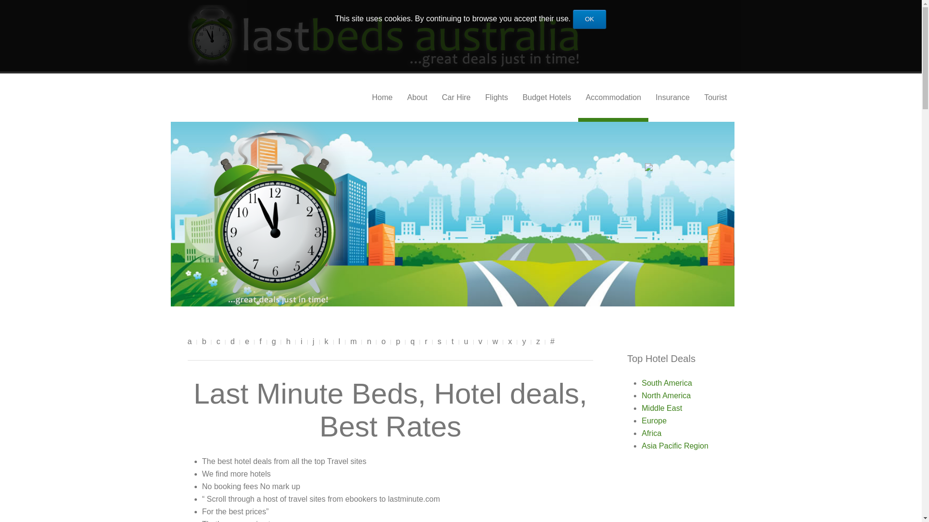  What do you see at coordinates (662, 408) in the screenshot?
I see `Middle East` at bounding box center [662, 408].